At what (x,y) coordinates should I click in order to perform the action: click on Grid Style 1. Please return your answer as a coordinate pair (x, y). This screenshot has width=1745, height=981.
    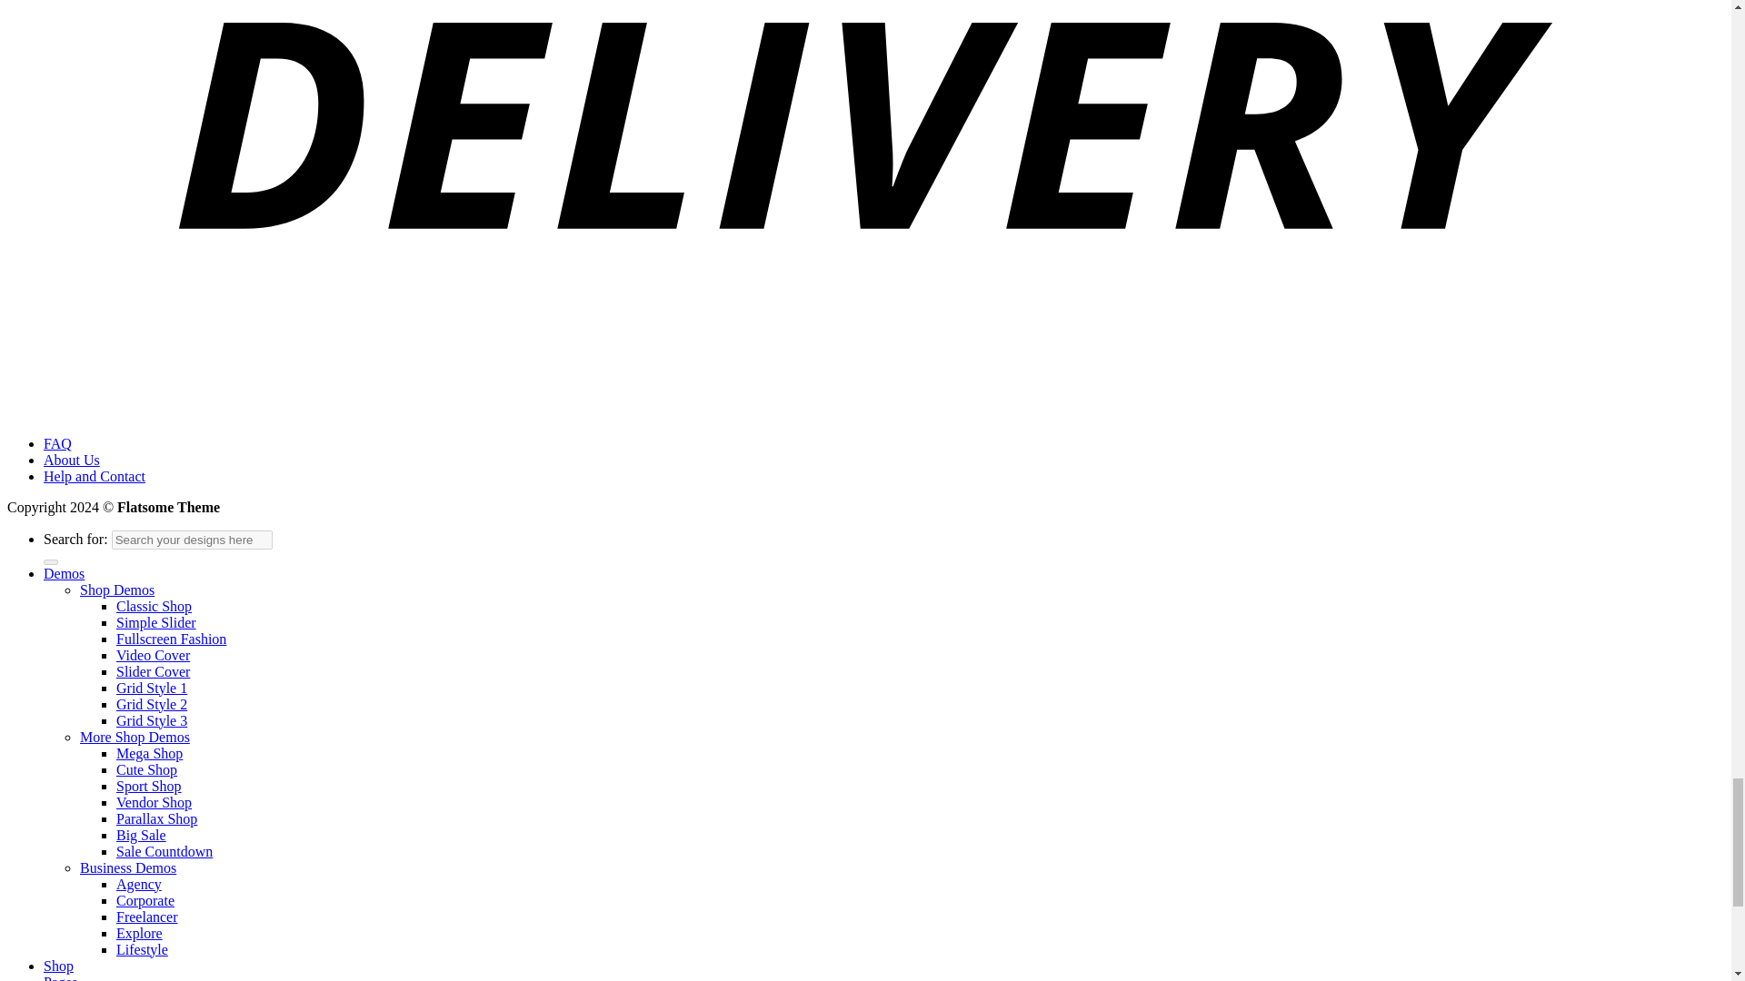
    Looking at the image, I should click on (151, 687).